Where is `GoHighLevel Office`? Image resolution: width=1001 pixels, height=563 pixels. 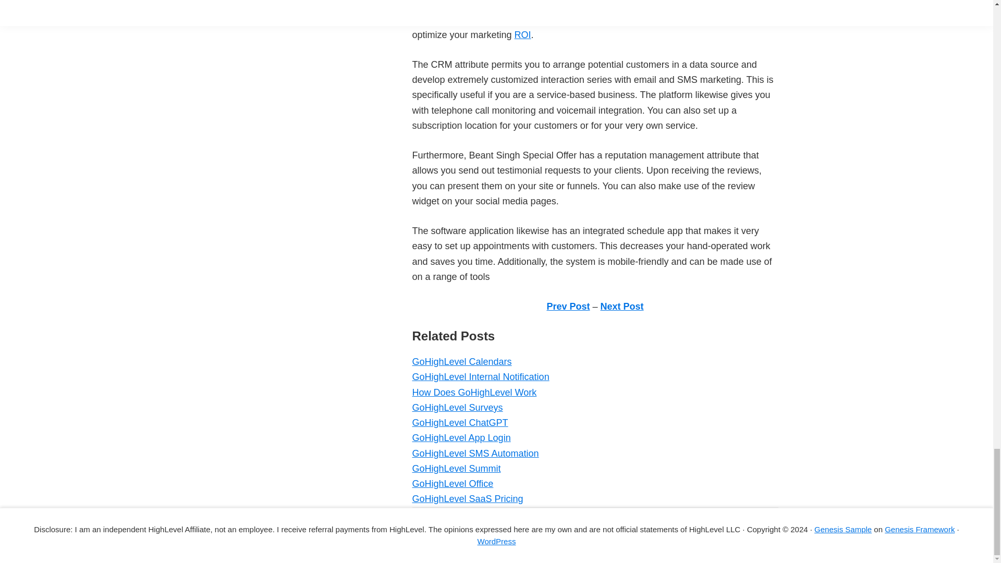
GoHighLevel Office is located at coordinates (453, 484).